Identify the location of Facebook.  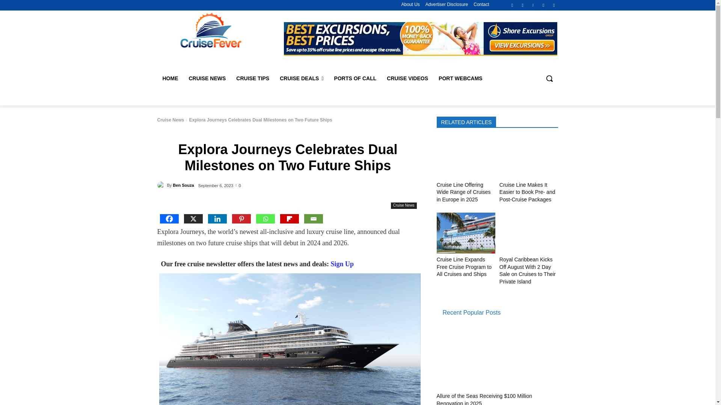
(512, 5).